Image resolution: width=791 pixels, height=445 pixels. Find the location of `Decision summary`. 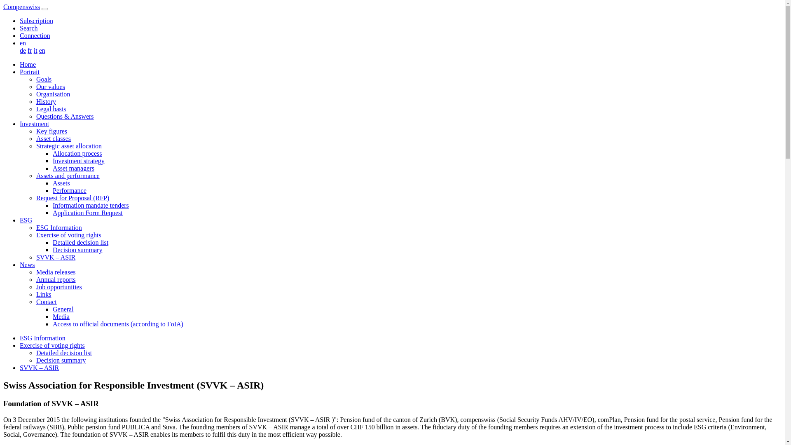

Decision summary is located at coordinates (61, 360).